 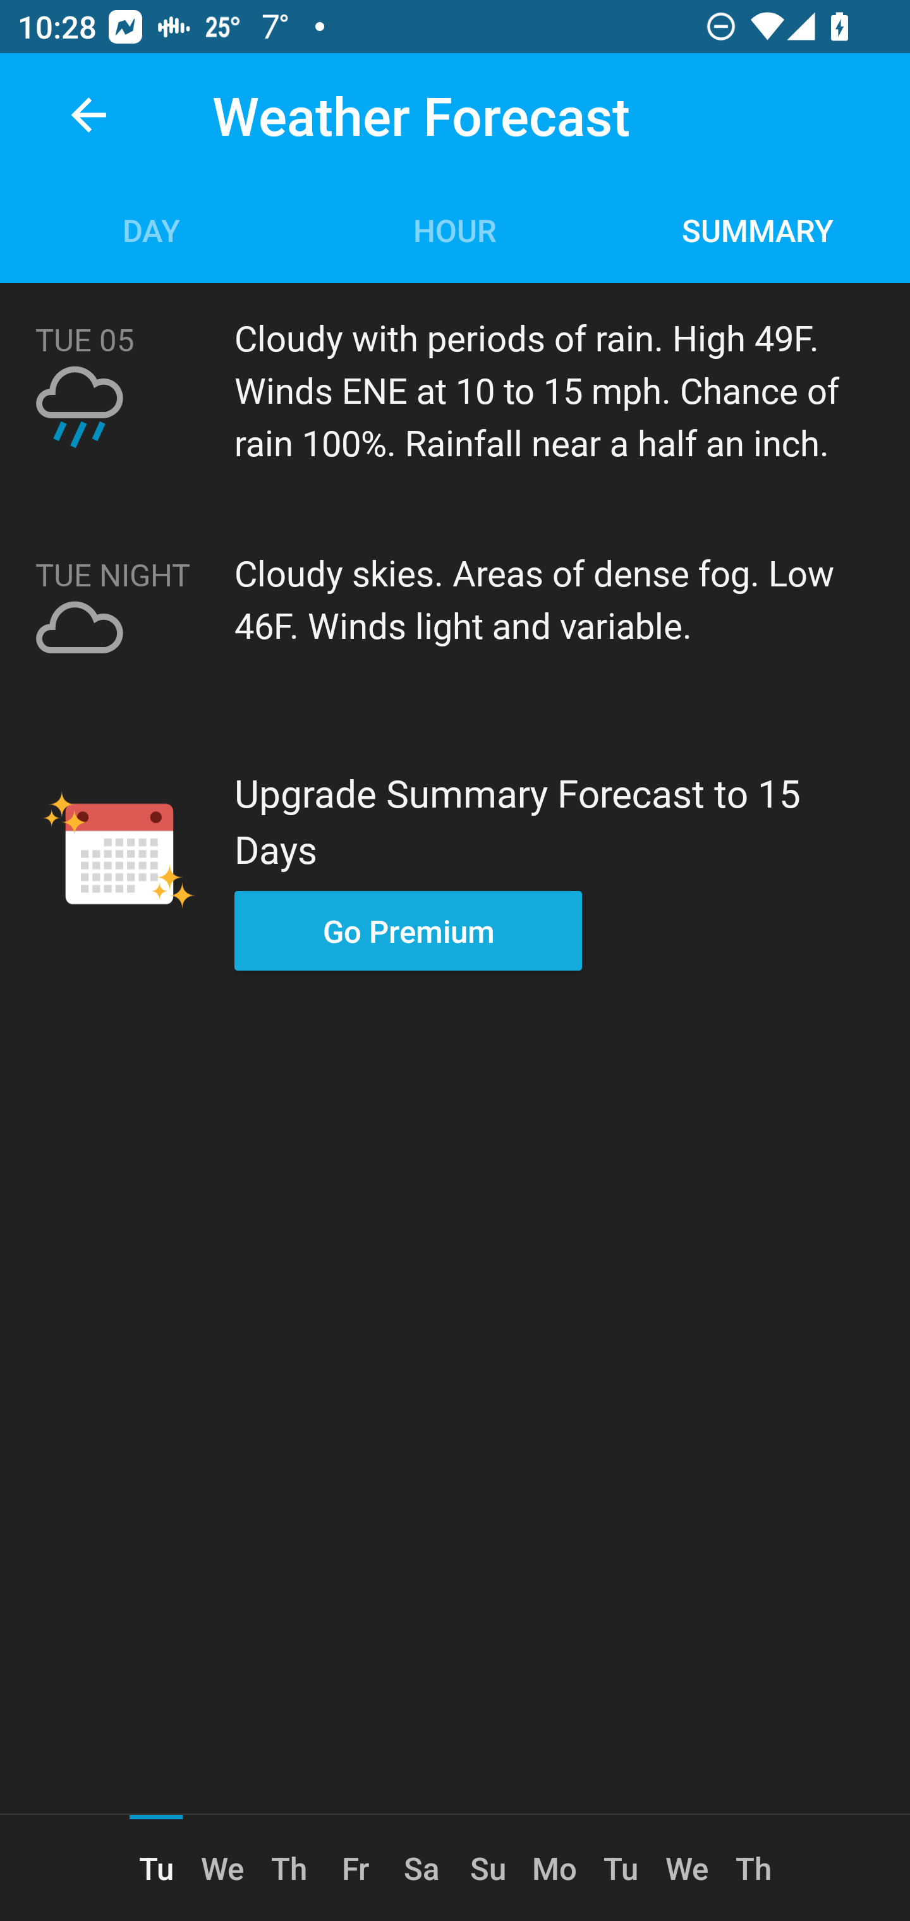 I want to click on Th, so click(x=288, y=1868).